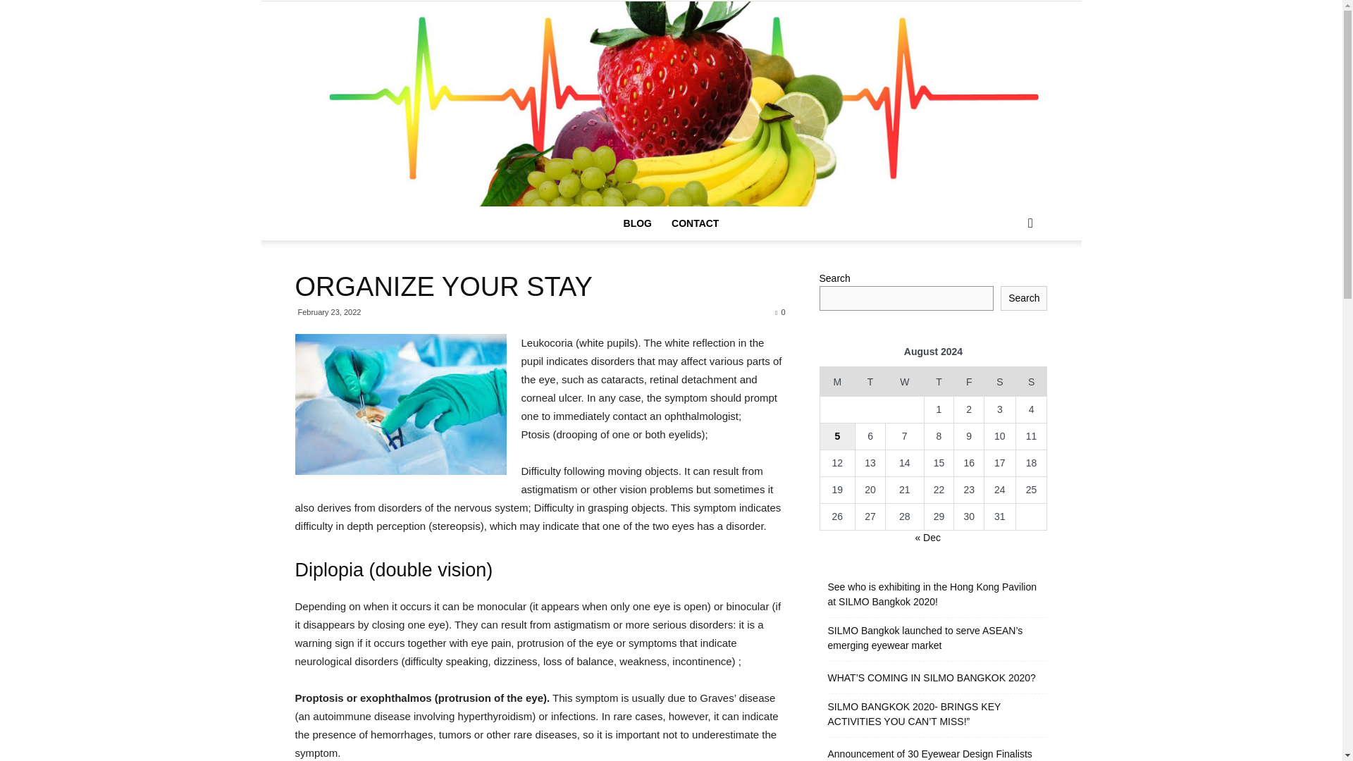 This screenshot has width=1353, height=761. Describe the element at coordinates (939, 380) in the screenshot. I see `Thursday` at that location.